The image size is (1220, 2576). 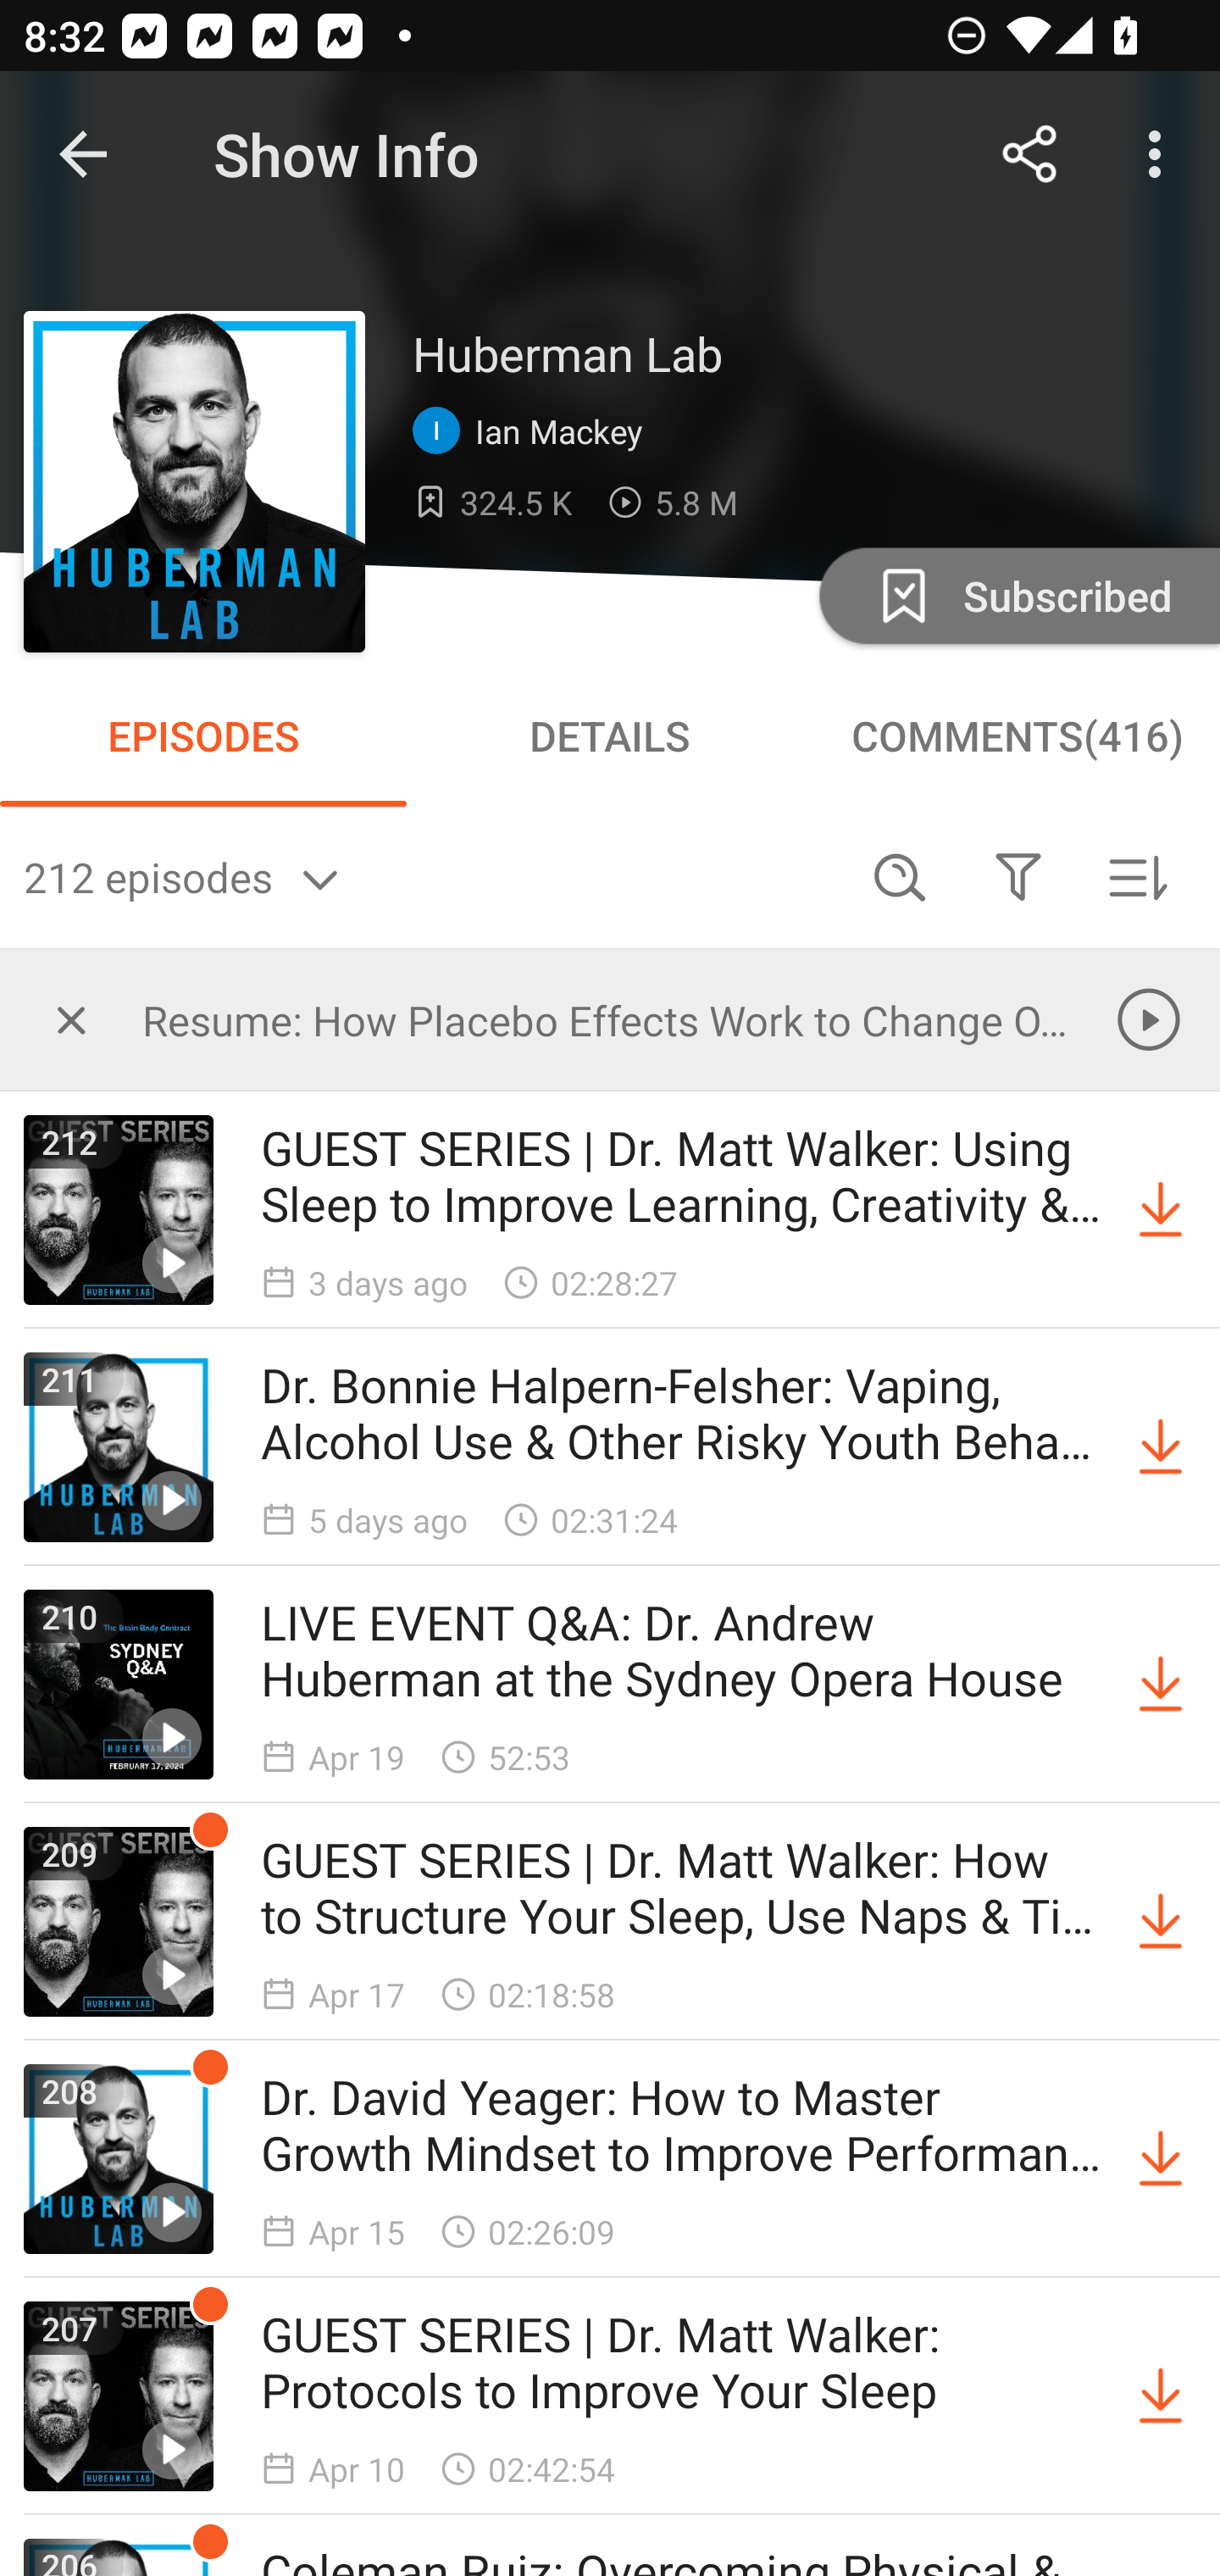 I want to click on Download, so click(x=1161, y=2395).